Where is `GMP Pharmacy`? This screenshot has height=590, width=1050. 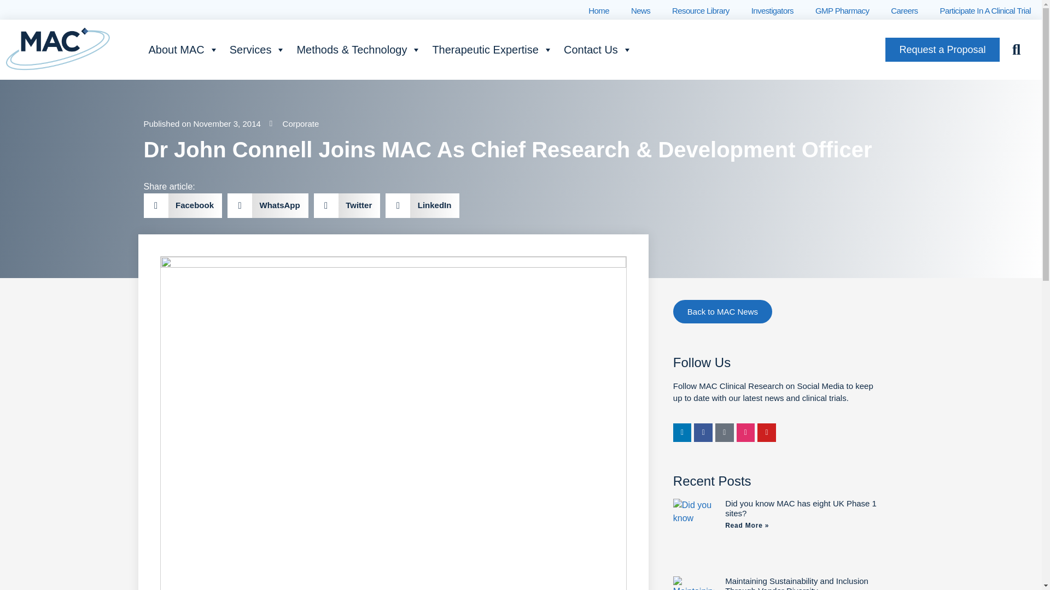 GMP Pharmacy is located at coordinates (842, 11).